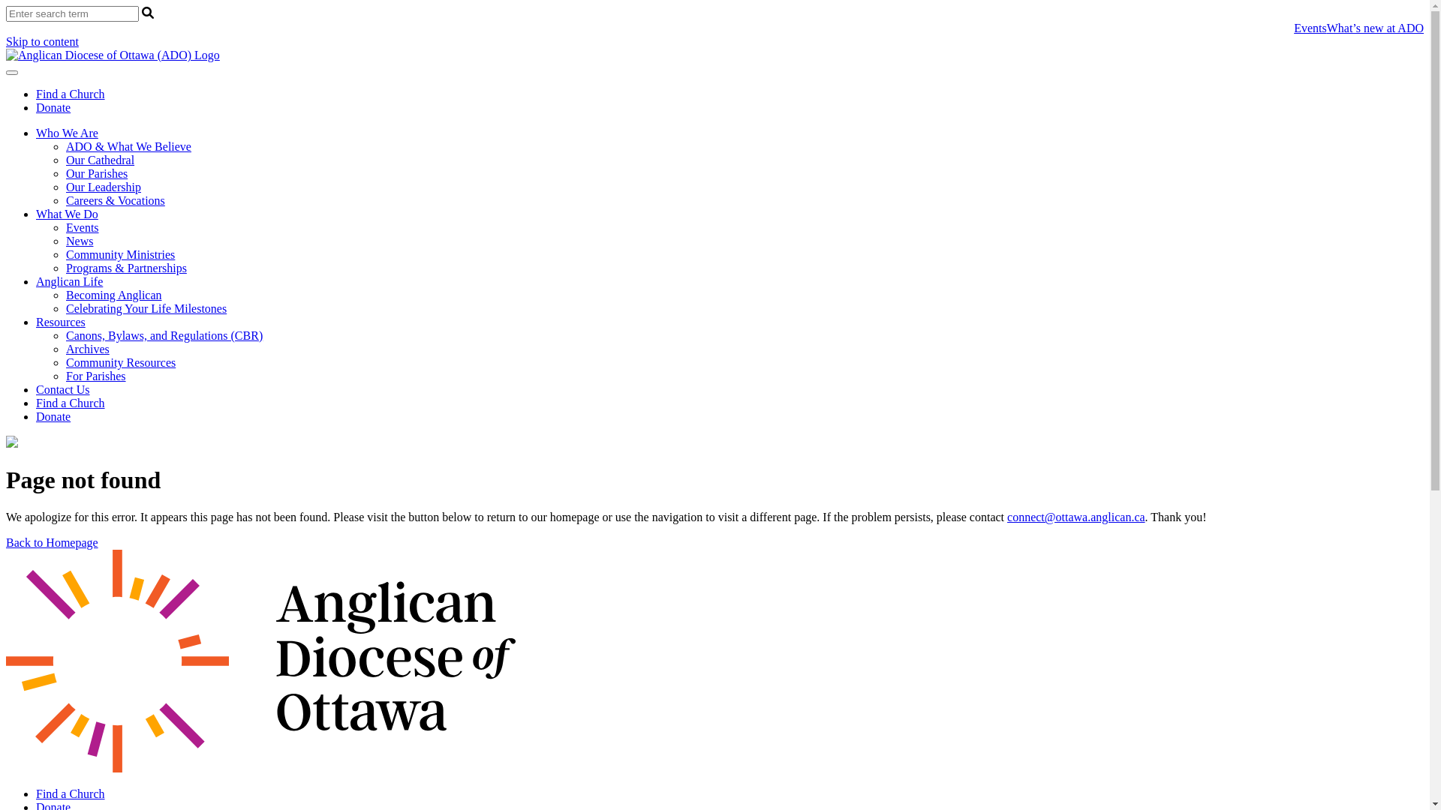 The image size is (1441, 810). Describe the element at coordinates (126, 268) in the screenshot. I see `Programs & Partnerships` at that location.